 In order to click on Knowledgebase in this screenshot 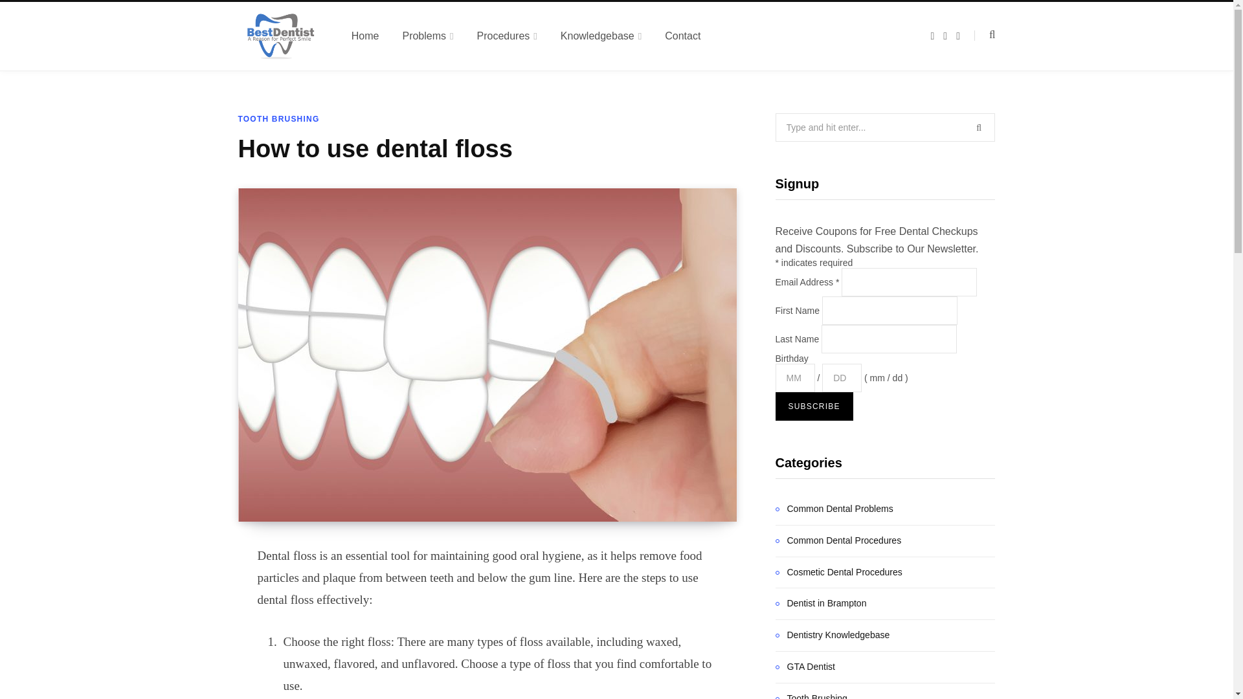, I will do `click(601, 36)`.